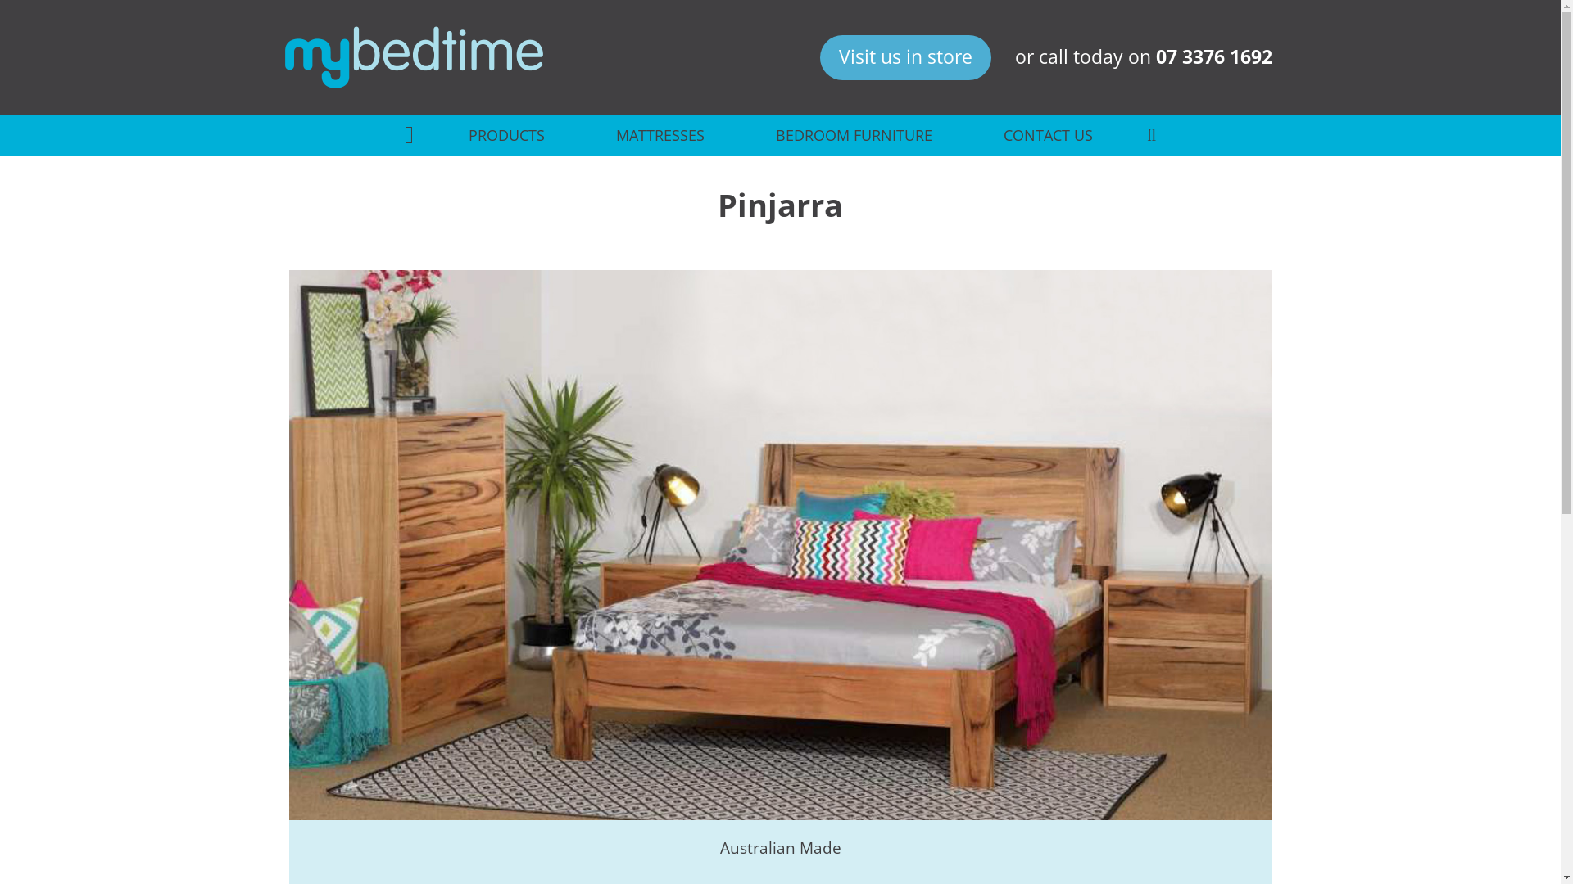 This screenshot has height=884, width=1573. I want to click on BEDROOM FURNITURE, so click(854, 135).